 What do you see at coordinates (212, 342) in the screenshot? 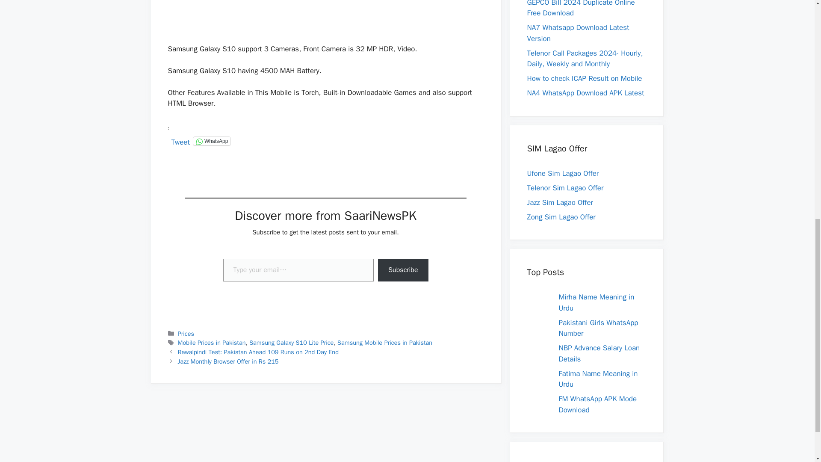
I see `Mobile Prices in Pakistan` at bounding box center [212, 342].